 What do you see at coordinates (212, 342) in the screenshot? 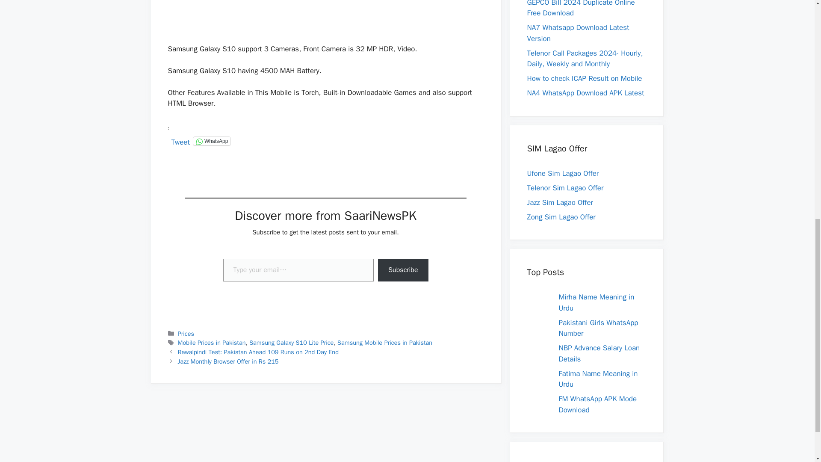
I see `Mobile Prices in Pakistan` at bounding box center [212, 342].